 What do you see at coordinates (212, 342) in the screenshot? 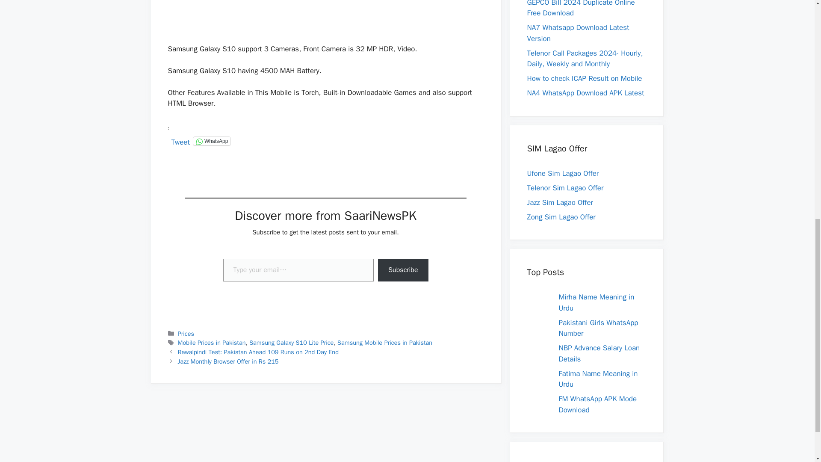
I see `Mobile Prices in Pakistan` at bounding box center [212, 342].